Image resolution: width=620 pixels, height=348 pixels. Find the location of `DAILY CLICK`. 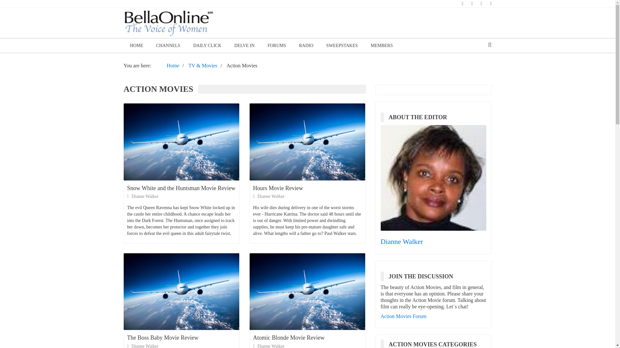

DAILY CLICK is located at coordinates (207, 45).